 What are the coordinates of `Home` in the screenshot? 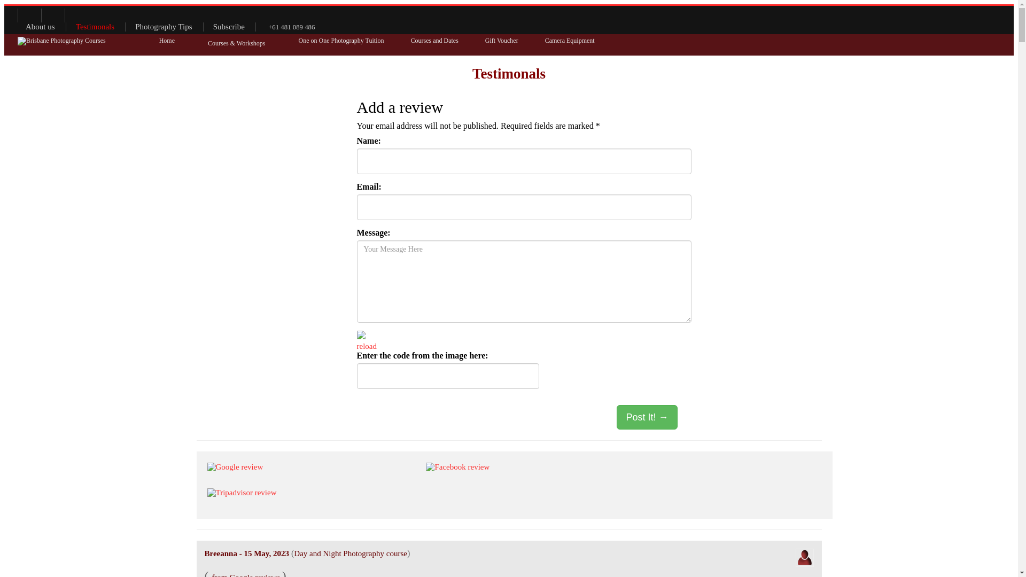 It's located at (167, 41).